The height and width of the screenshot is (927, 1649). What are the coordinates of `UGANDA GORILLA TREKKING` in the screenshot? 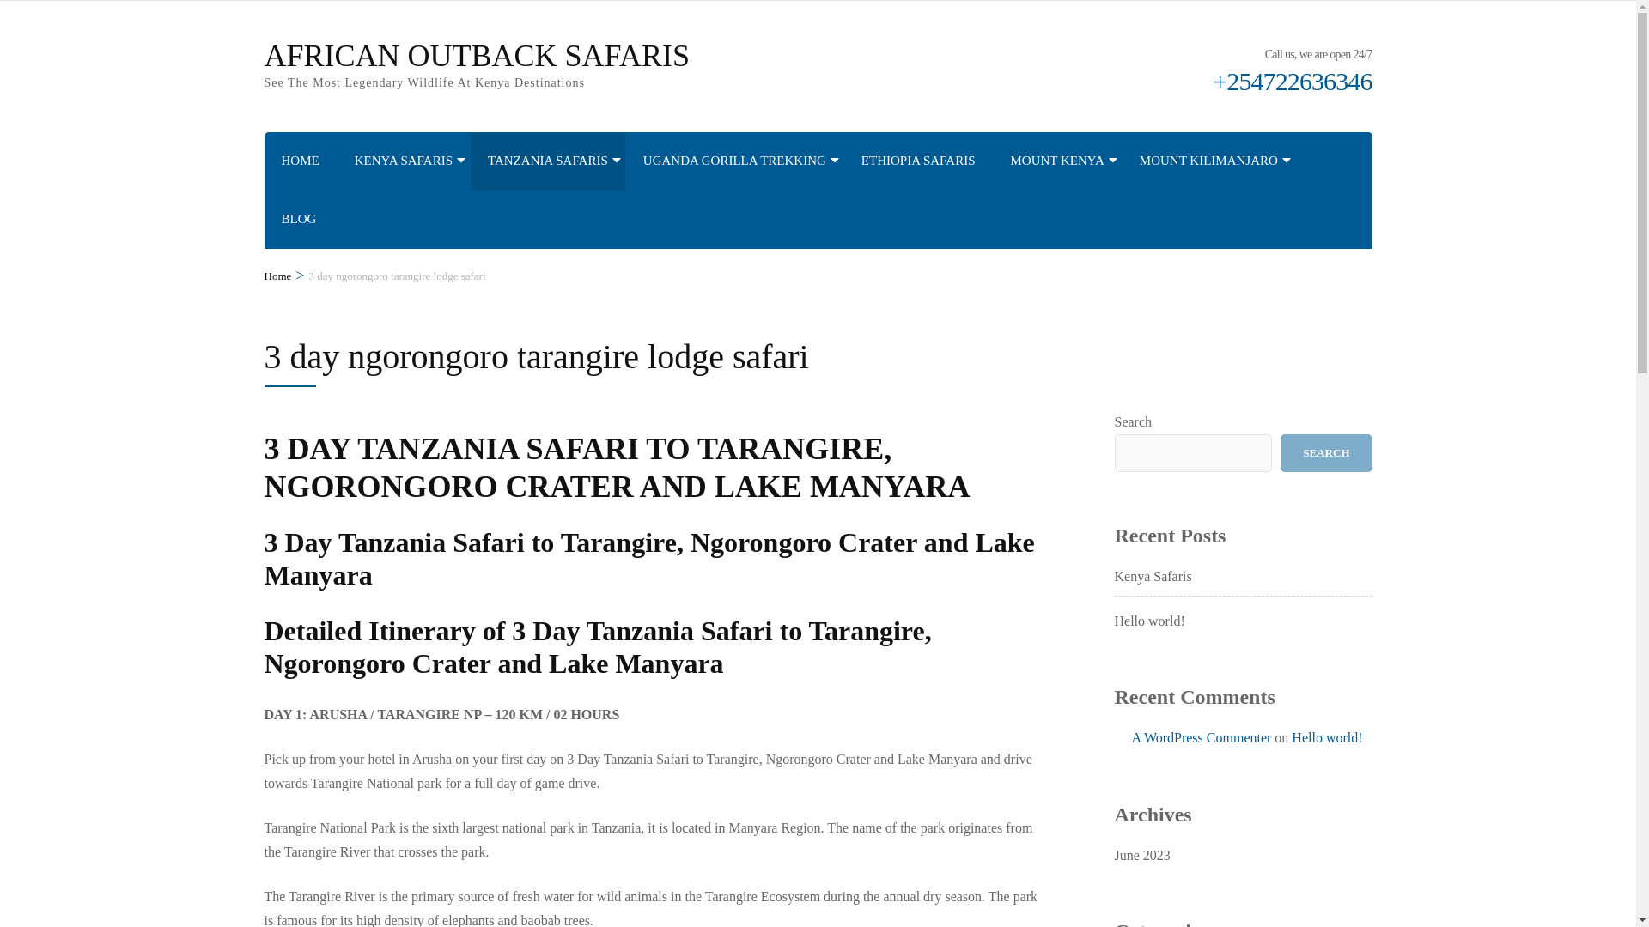 It's located at (733, 161).